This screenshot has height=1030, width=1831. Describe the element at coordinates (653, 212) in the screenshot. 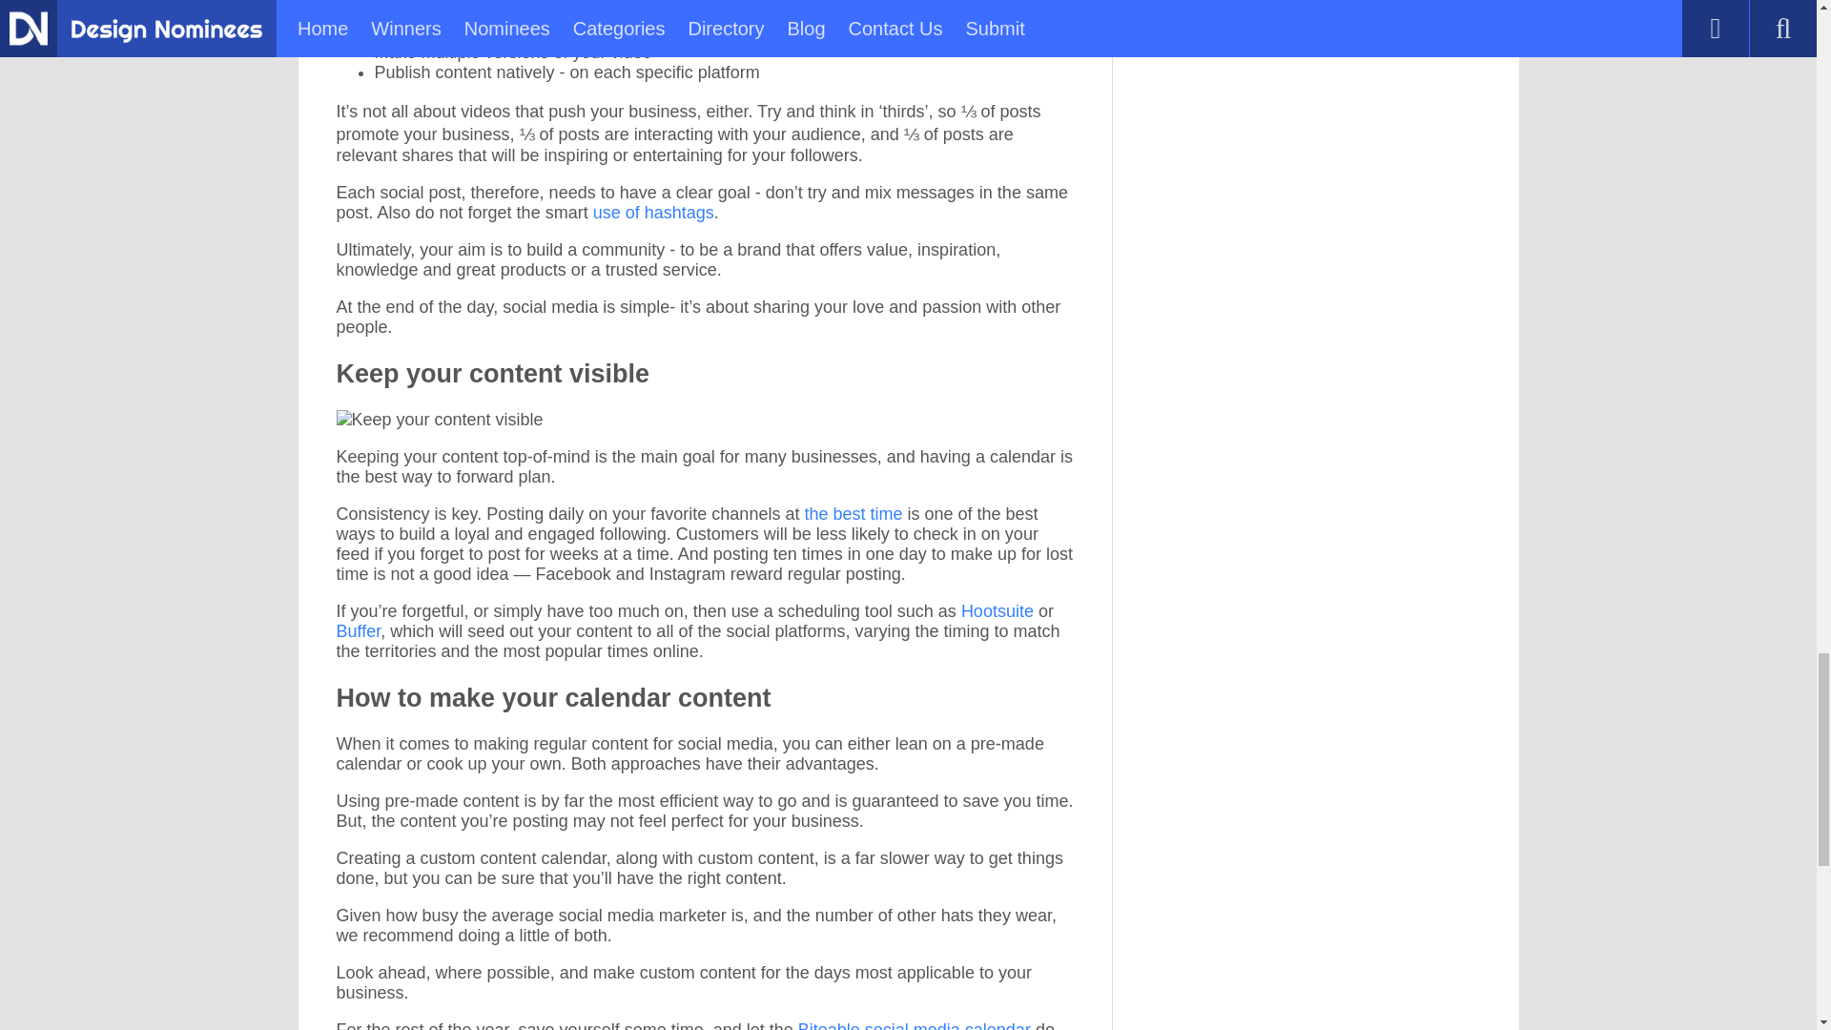

I see `use of hashtags` at that location.